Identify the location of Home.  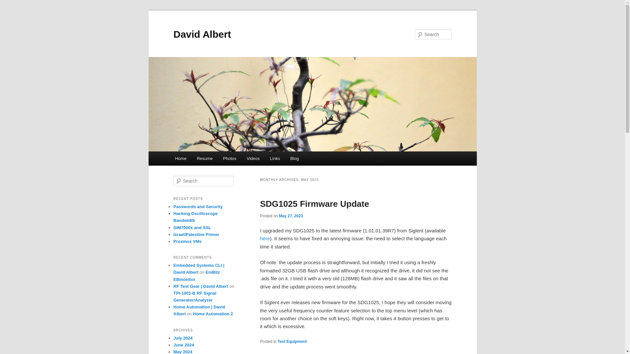
(180, 159).